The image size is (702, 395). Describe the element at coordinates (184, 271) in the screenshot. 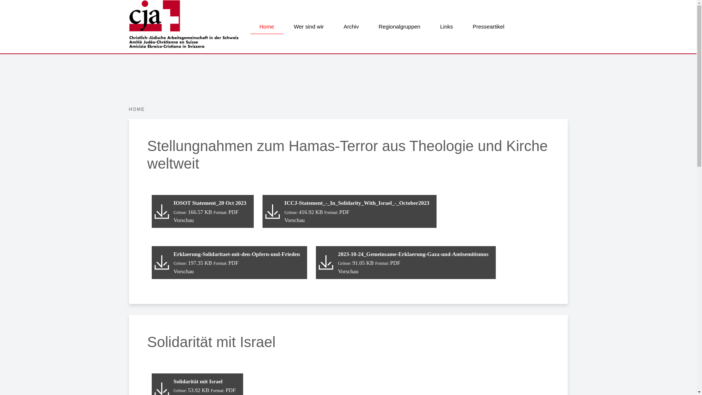

I see `Vorschau` at that location.